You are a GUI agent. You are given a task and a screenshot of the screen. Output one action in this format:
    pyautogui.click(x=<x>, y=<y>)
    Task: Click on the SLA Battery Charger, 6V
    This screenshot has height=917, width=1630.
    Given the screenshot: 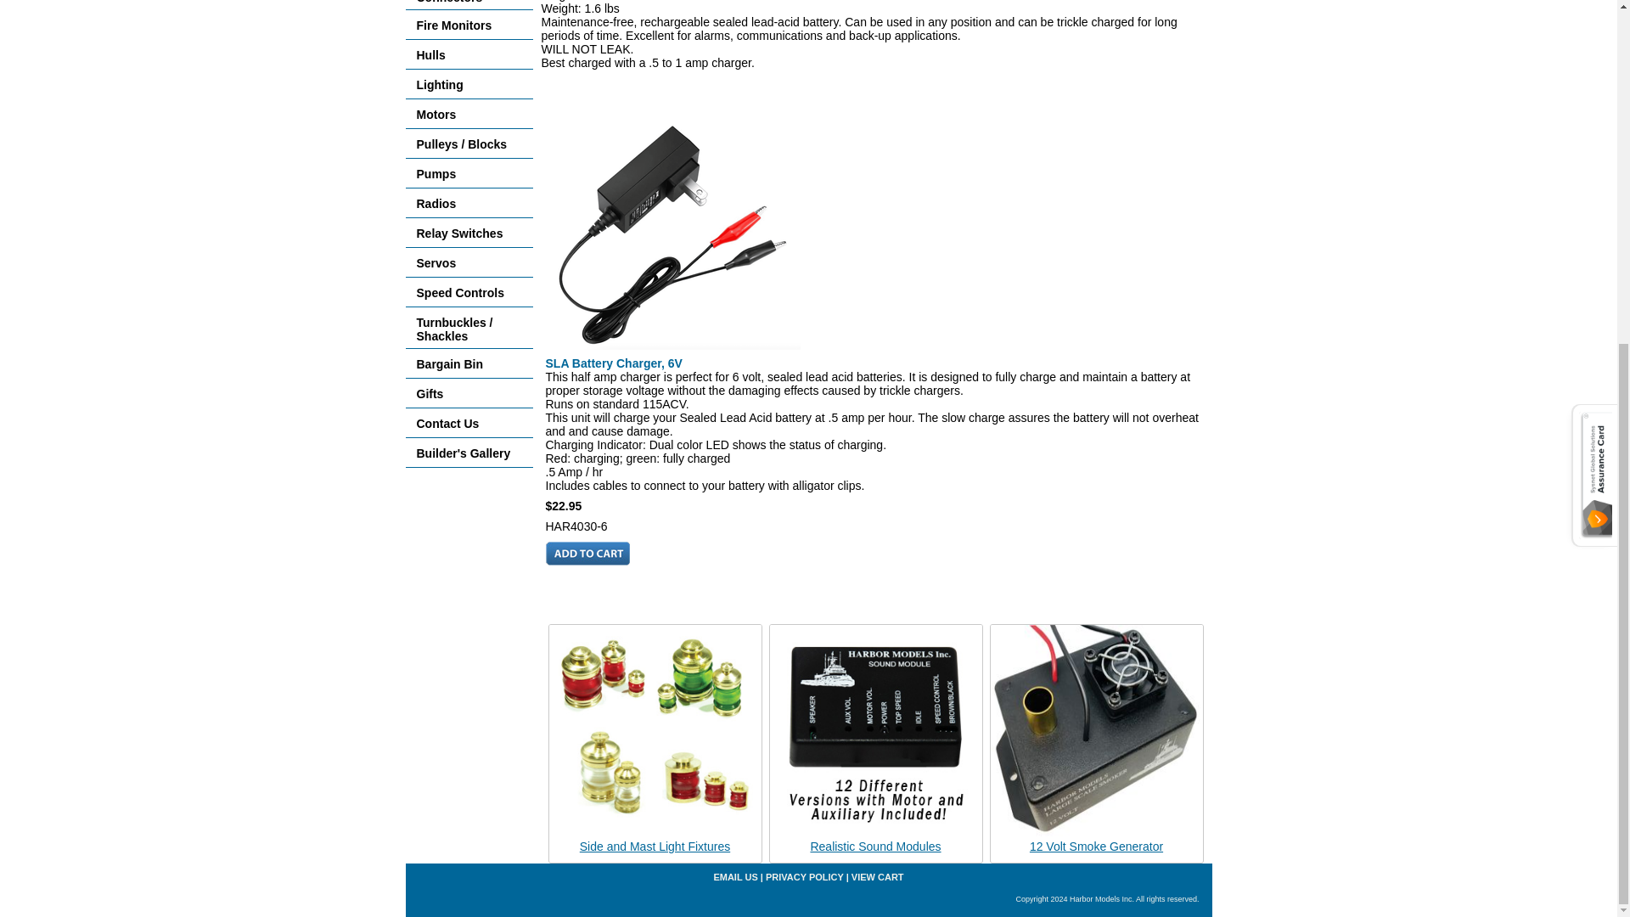 What is the action you would take?
    pyautogui.click(x=613, y=363)
    